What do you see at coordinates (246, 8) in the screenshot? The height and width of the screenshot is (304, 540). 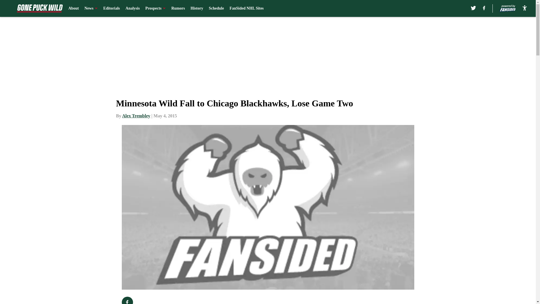 I see `FanSided NHL Sites` at bounding box center [246, 8].